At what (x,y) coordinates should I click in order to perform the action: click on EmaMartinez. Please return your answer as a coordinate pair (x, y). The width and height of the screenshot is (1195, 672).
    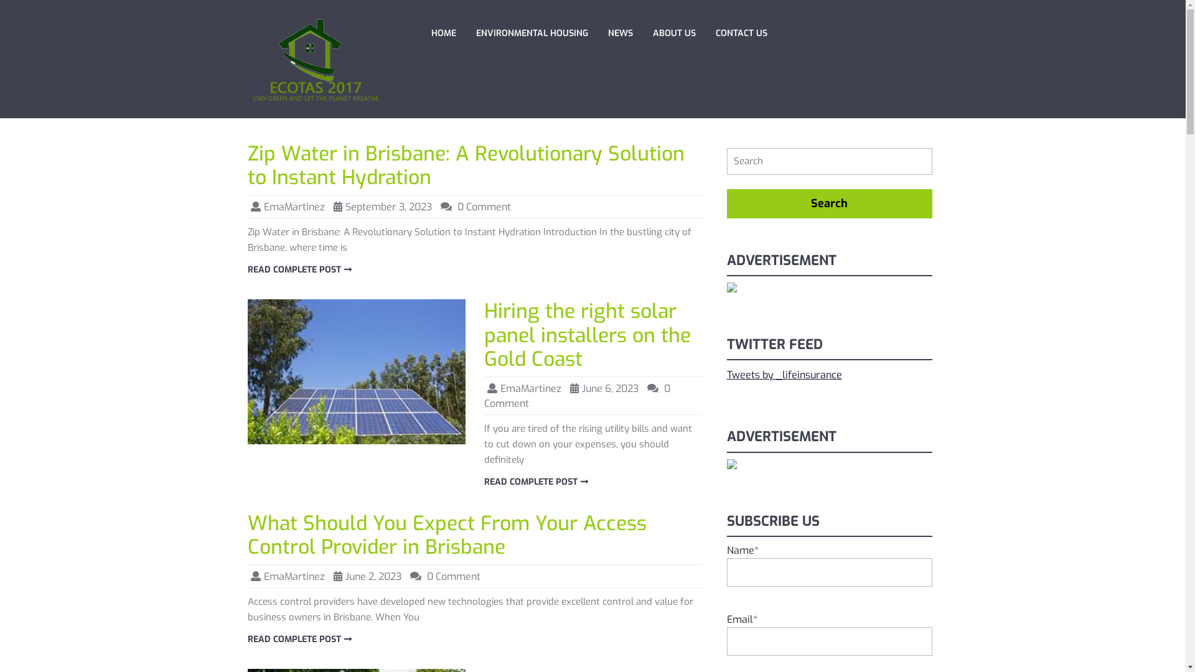
    Looking at the image, I should click on (294, 576).